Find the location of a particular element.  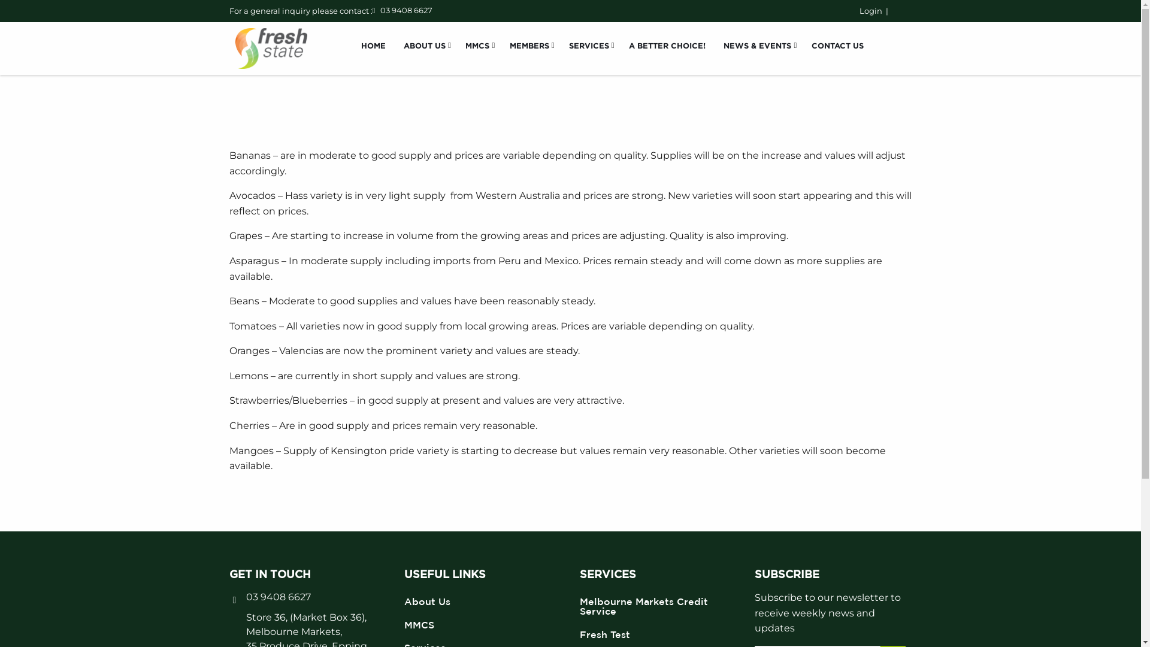

SERVICES is located at coordinates (590, 46).